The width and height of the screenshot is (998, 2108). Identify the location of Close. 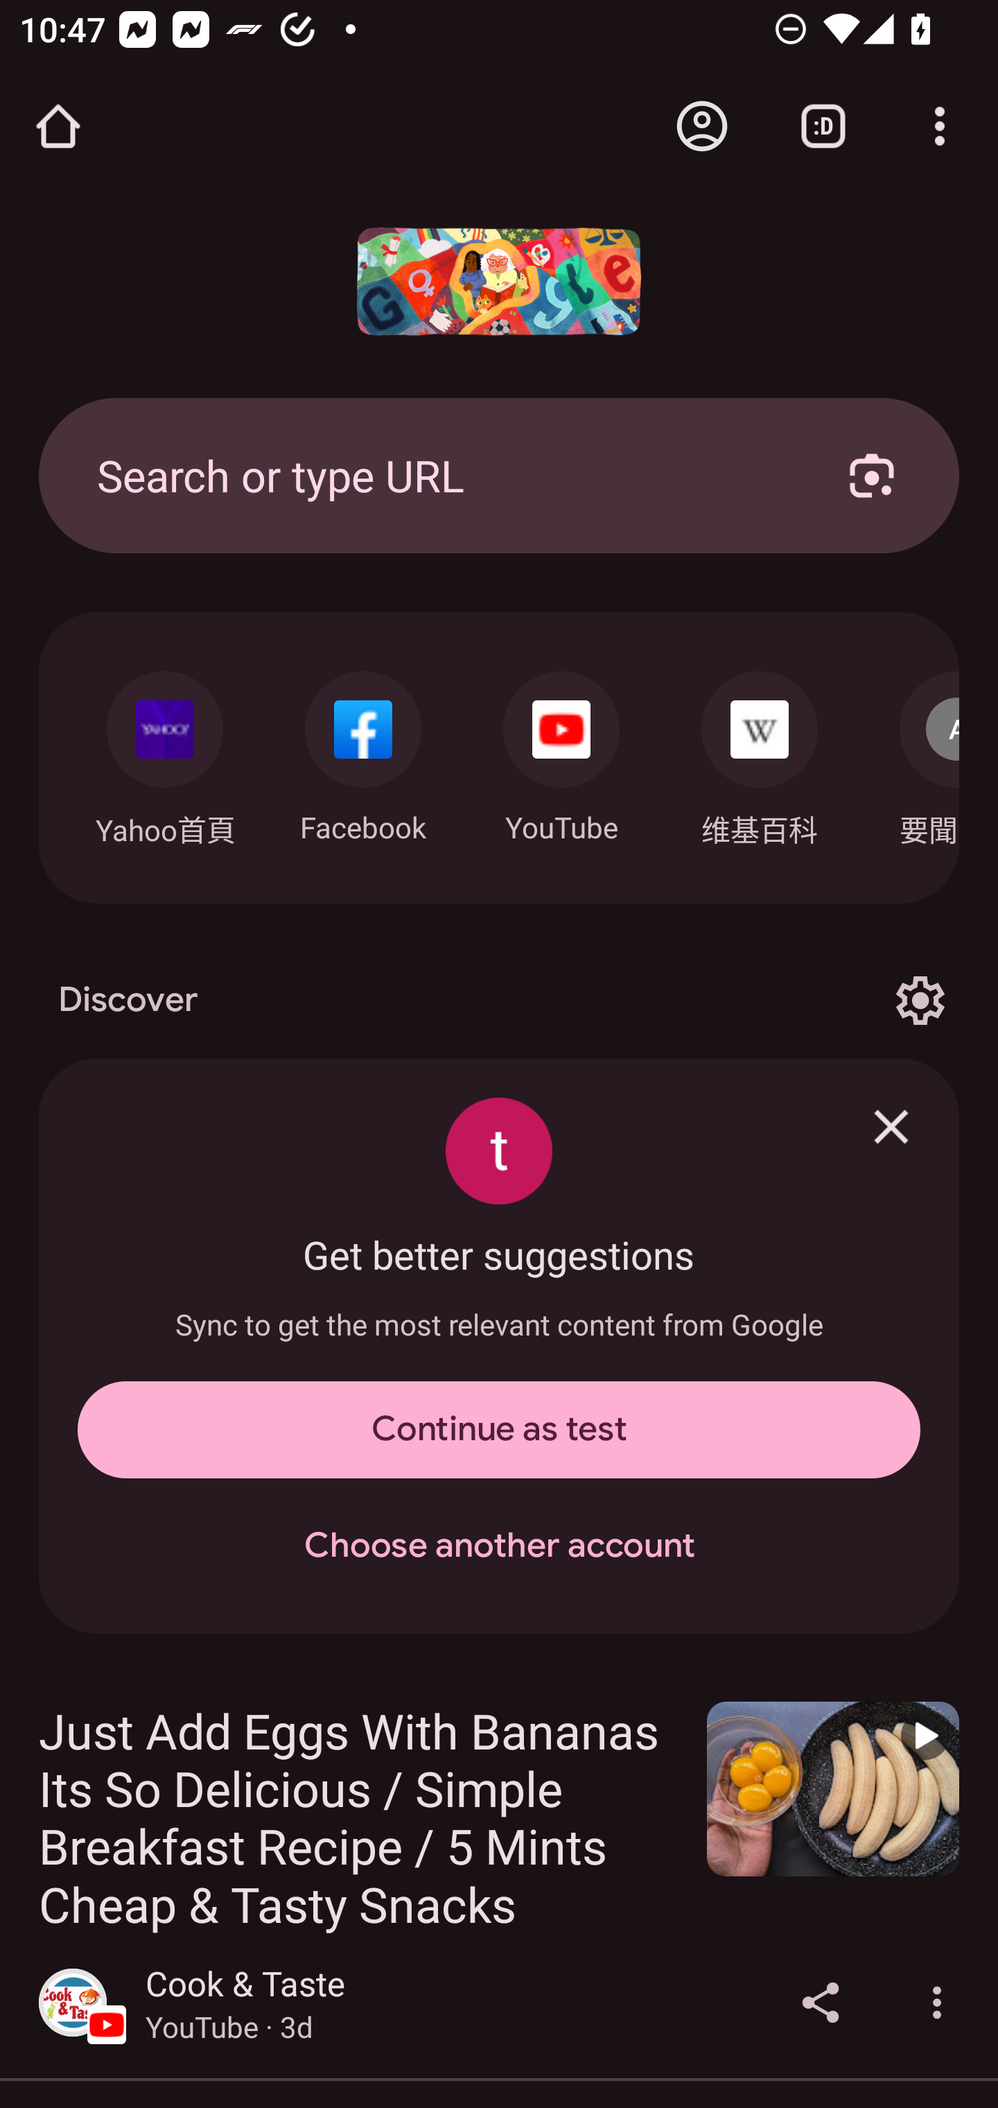
(891, 1126).